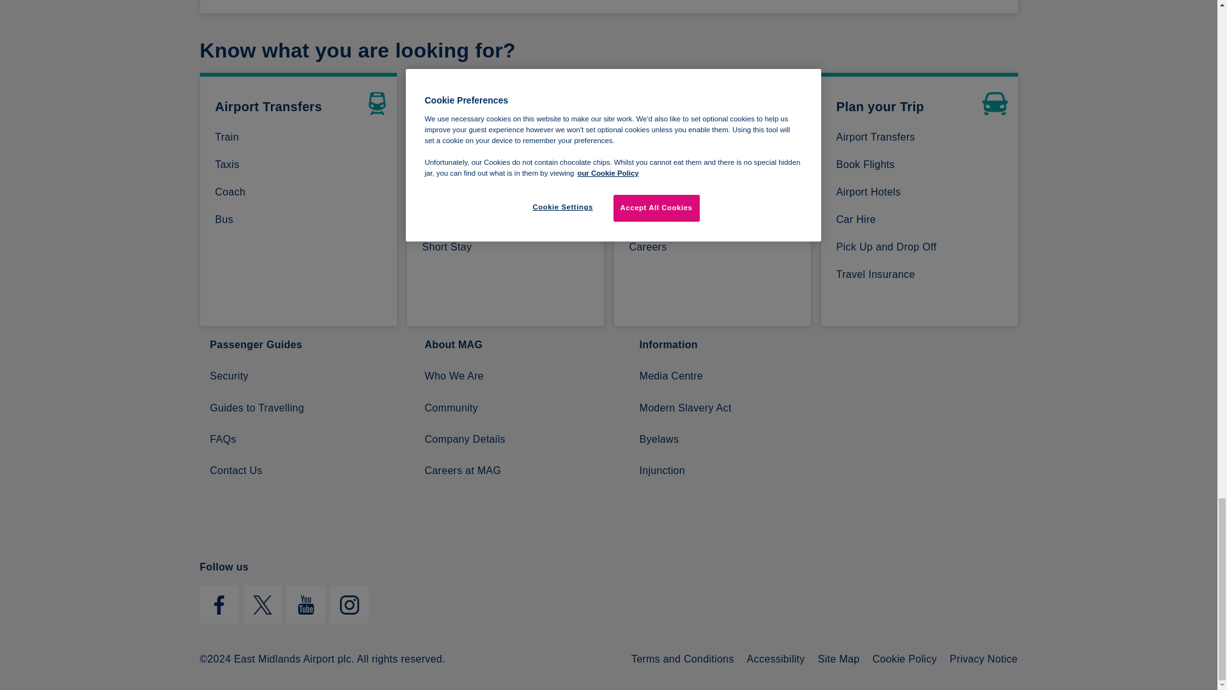 This screenshot has height=690, width=1227. What do you see at coordinates (507, 220) in the screenshot?
I see `Mid Stay` at bounding box center [507, 220].